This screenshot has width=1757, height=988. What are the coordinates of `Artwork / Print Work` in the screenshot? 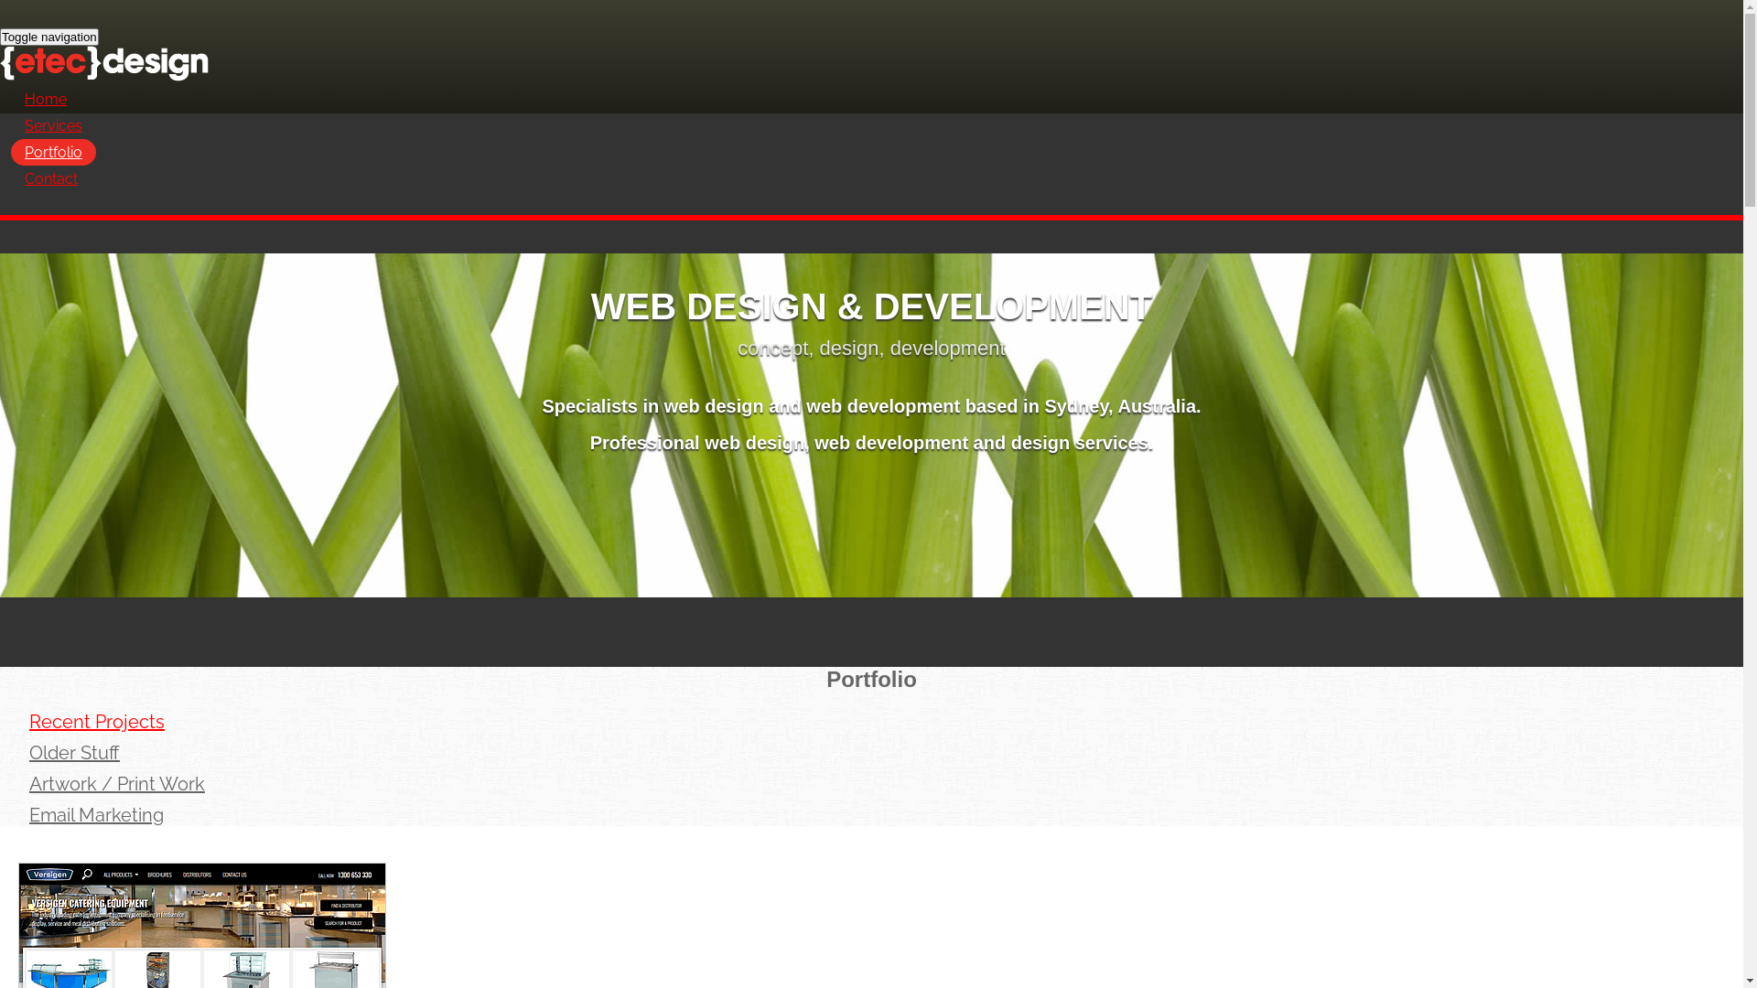 It's located at (117, 783).